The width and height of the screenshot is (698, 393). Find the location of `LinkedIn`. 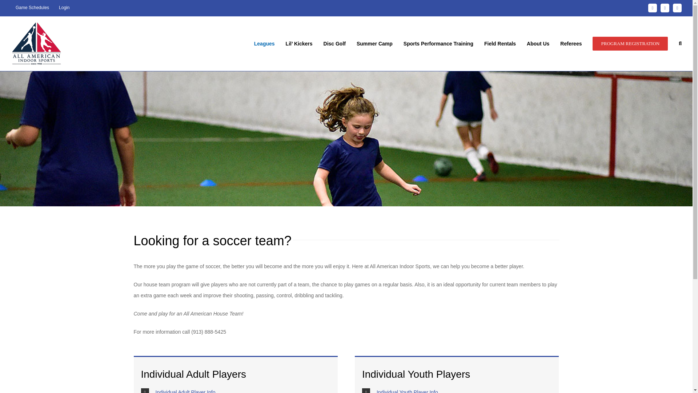

LinkedIn is located at coordinates (677, 8).